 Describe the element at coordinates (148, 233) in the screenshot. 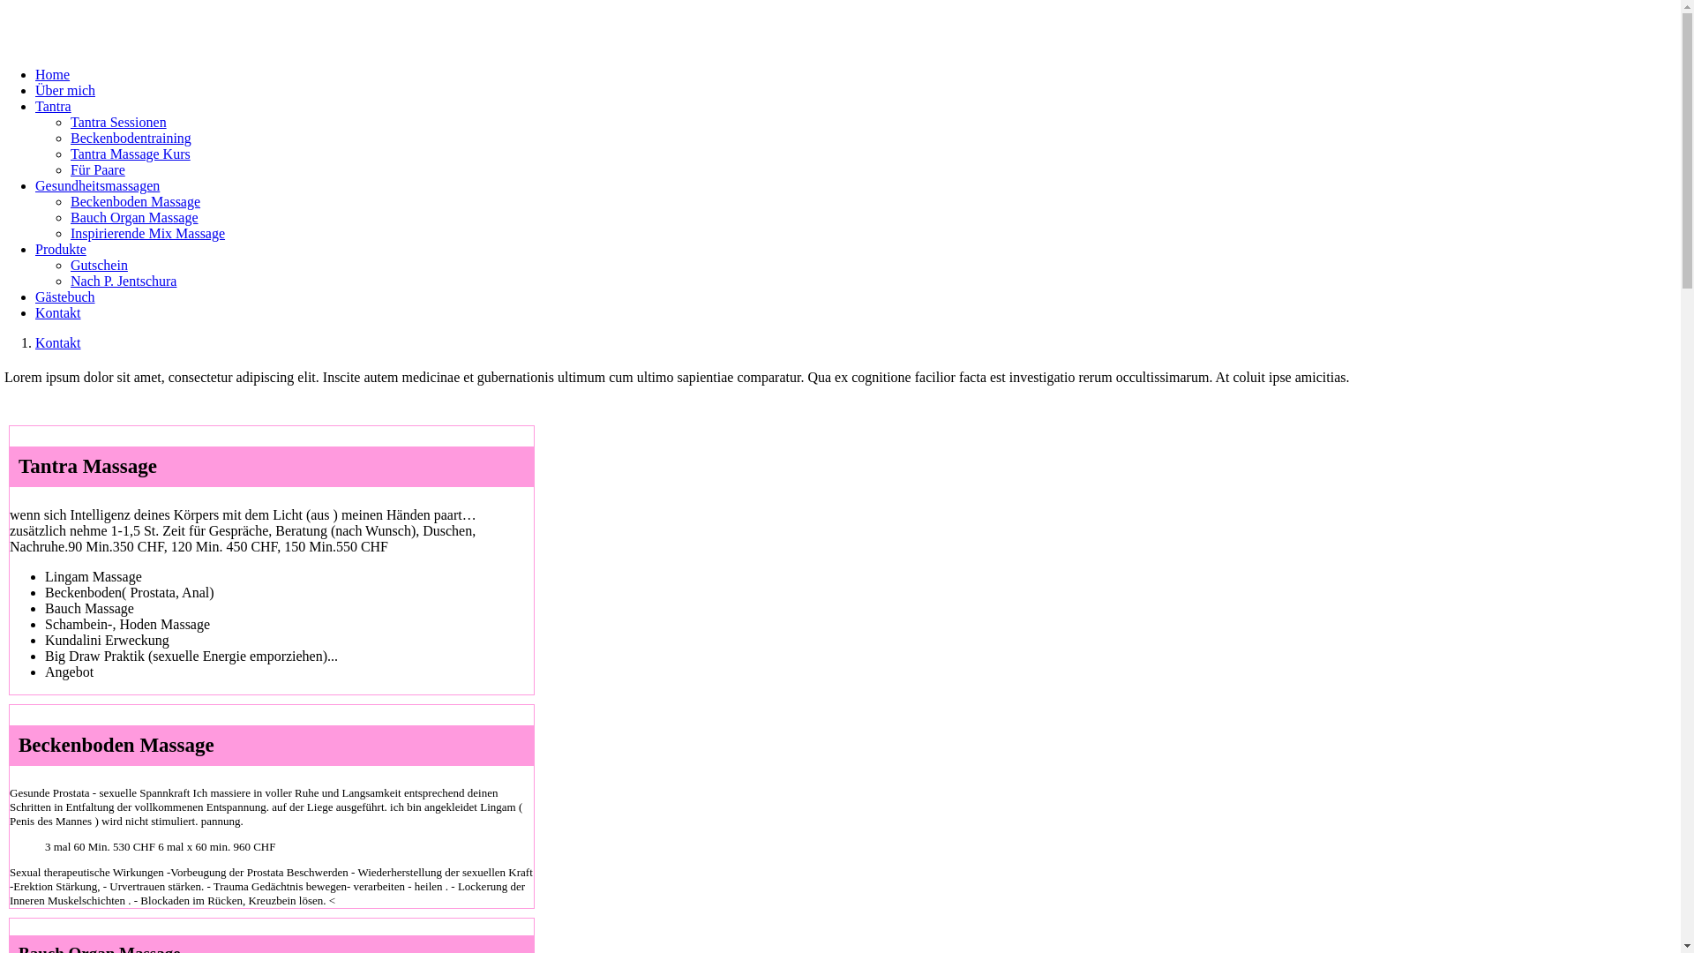

I see `Inspirierende Mix Massage` at that location.